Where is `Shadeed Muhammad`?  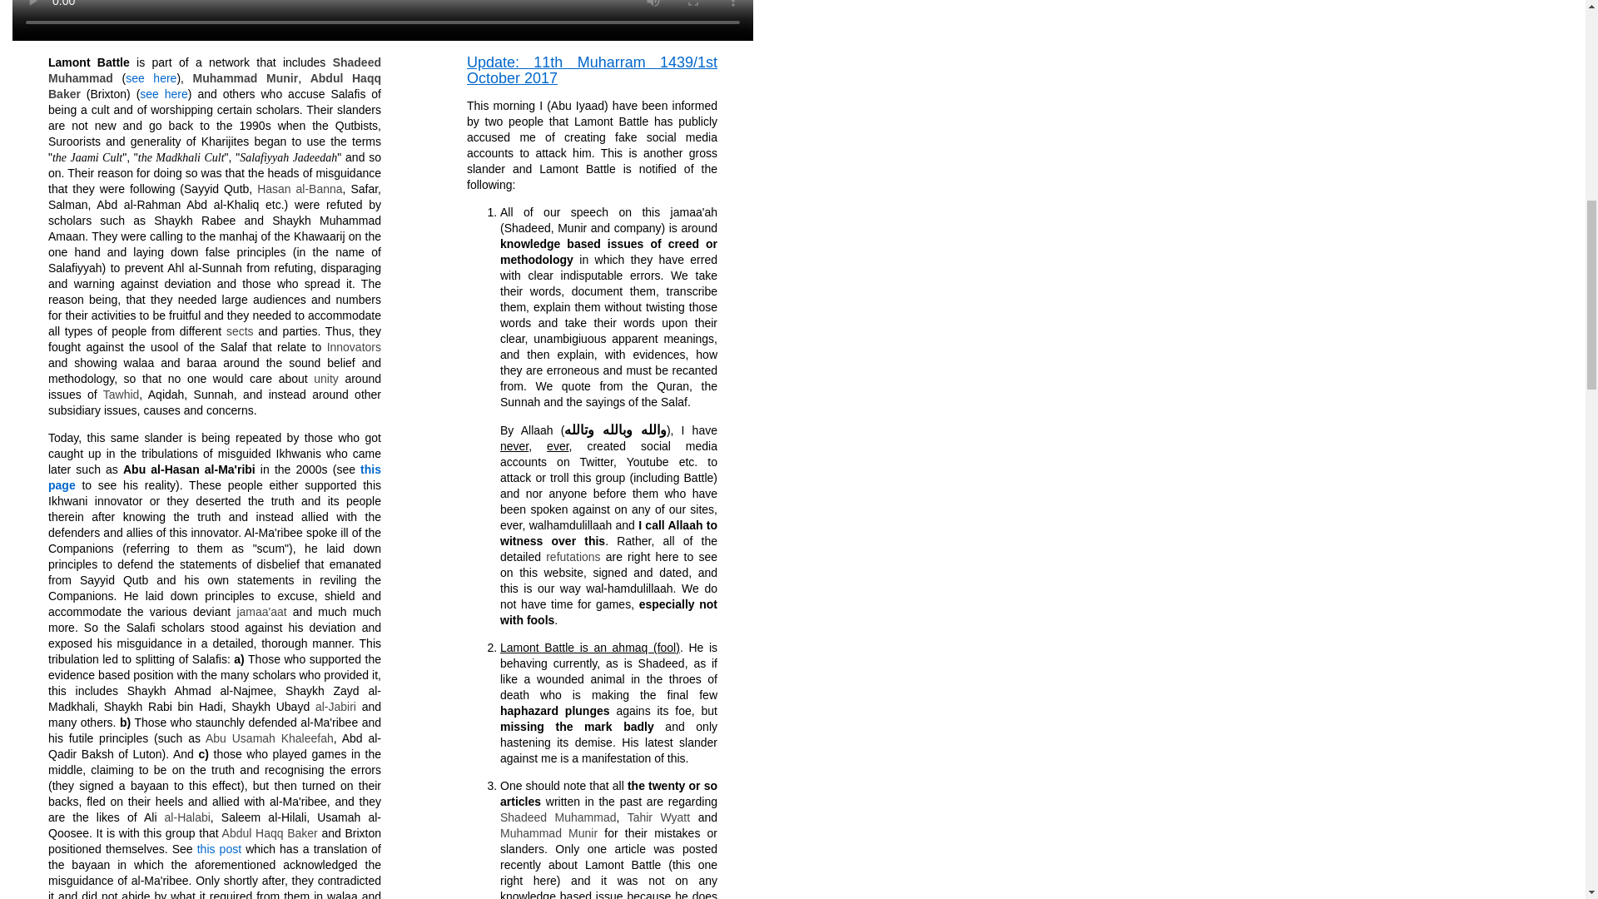
Shadeed Muhammad is located at coordinates (558, 817).